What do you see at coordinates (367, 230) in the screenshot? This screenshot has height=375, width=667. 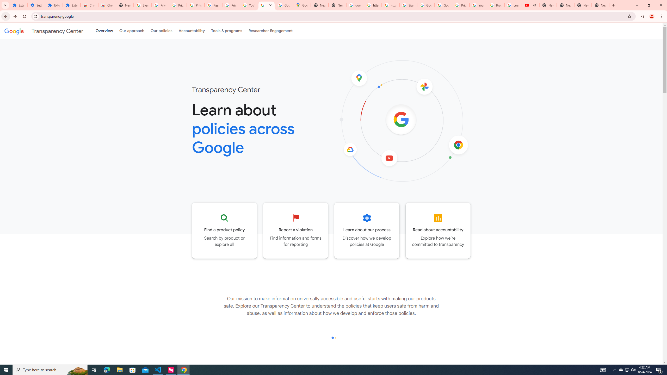 I see `Go to the Our process page` at bounding box center [367, 230].